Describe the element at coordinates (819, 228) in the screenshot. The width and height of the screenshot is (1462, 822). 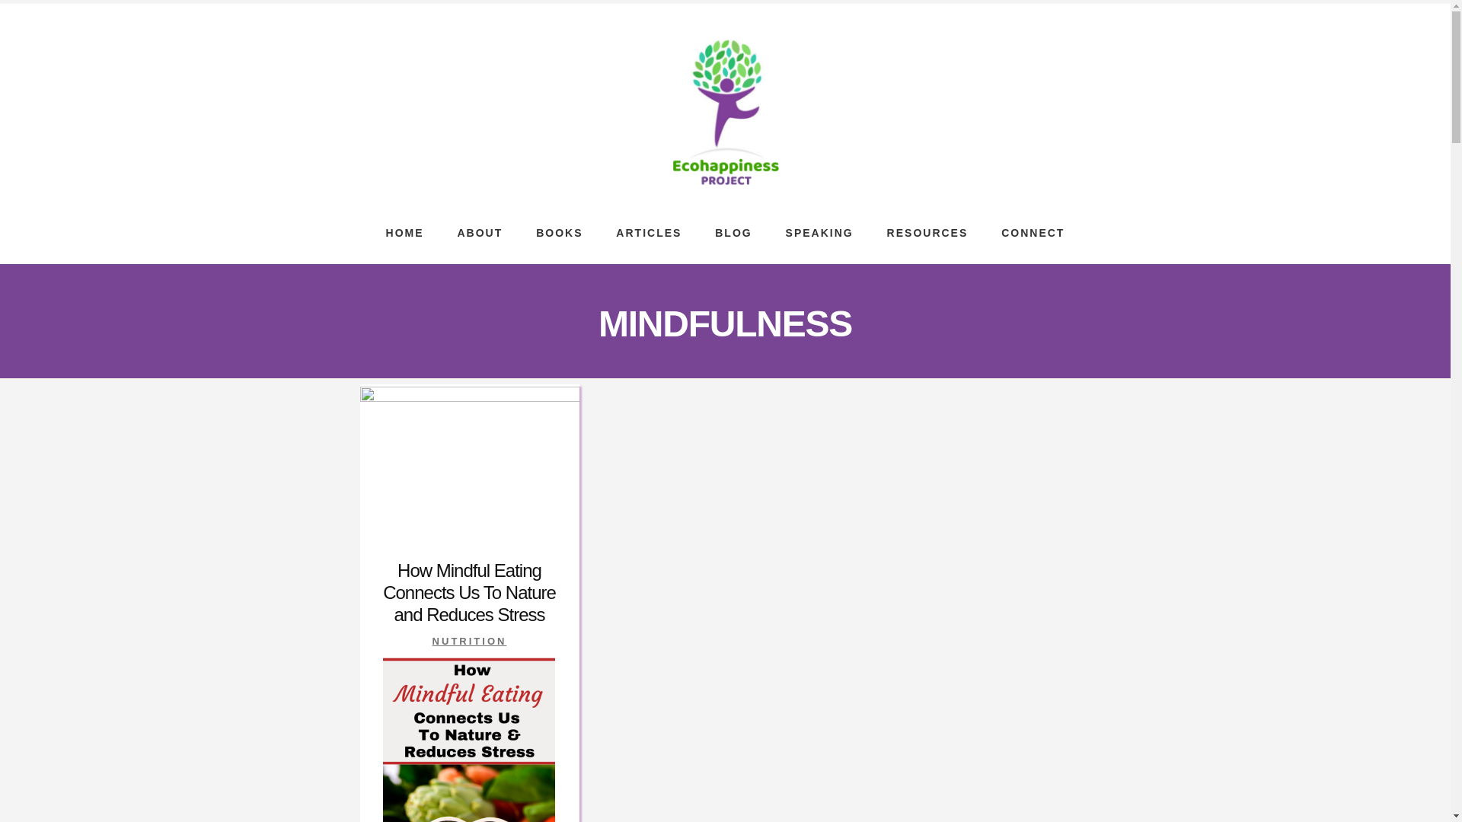
I see `SPEAKING` at that location.